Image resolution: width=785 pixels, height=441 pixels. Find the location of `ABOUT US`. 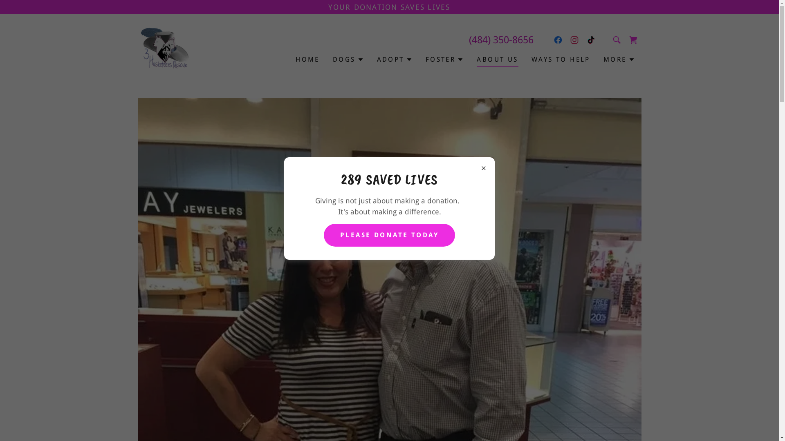

ABOUT US is located at coordinates (497, 60).